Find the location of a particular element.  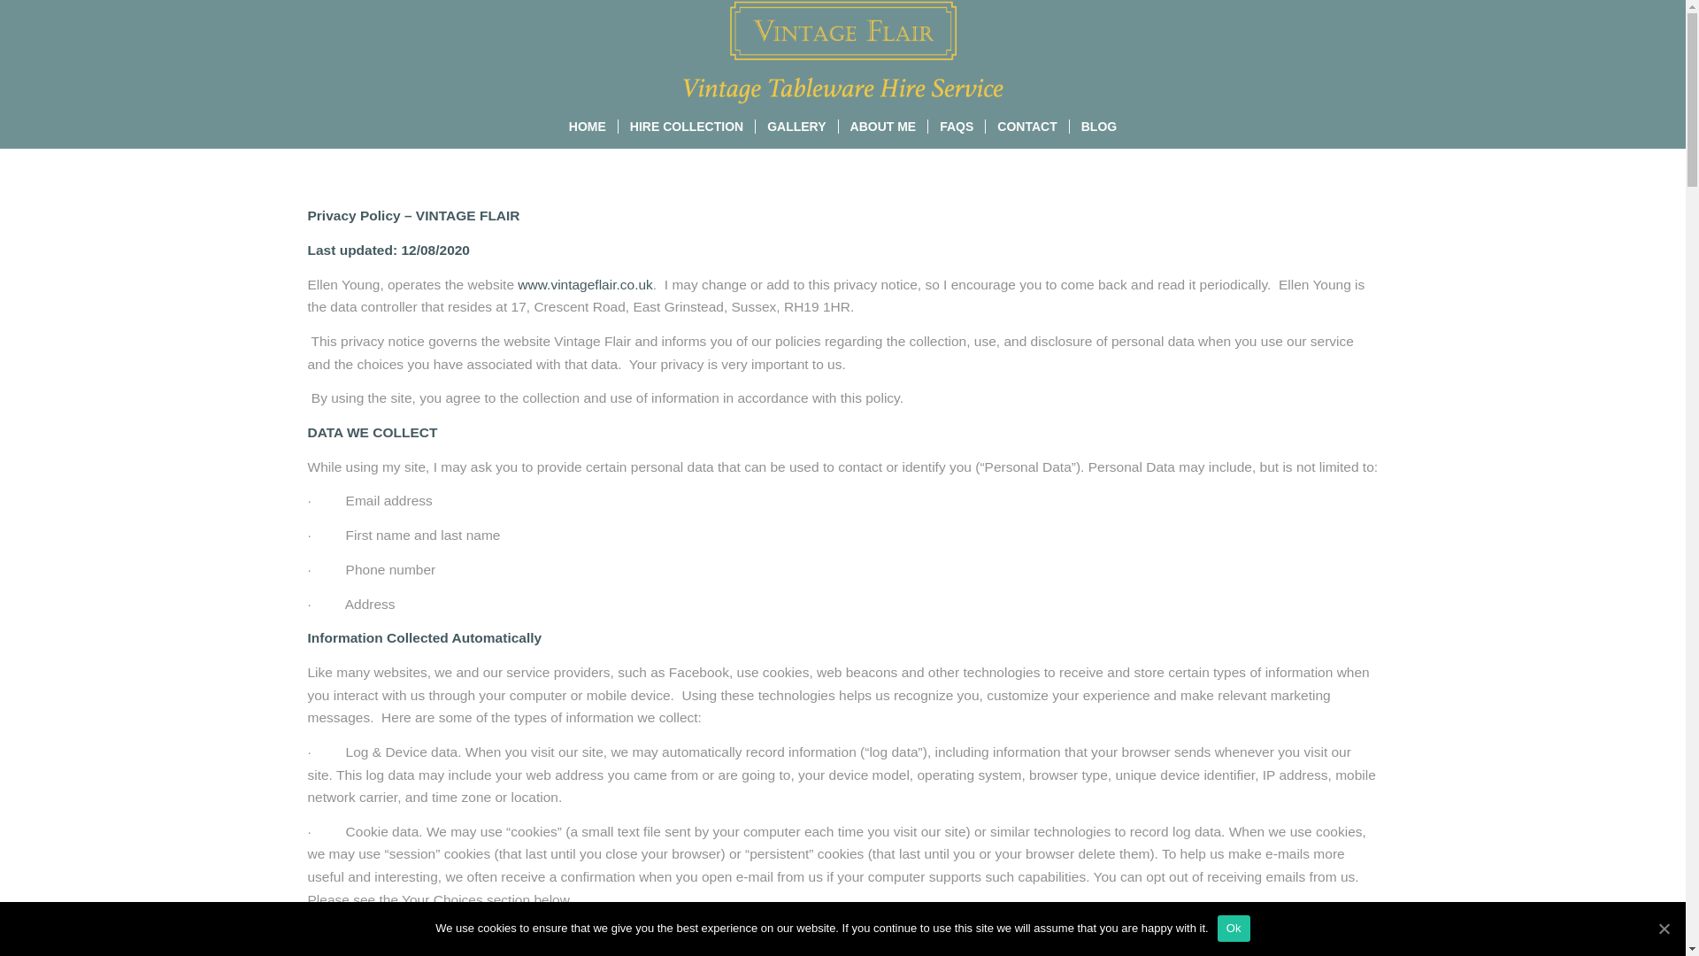

Instagram is located at coordinates (1338, 52).